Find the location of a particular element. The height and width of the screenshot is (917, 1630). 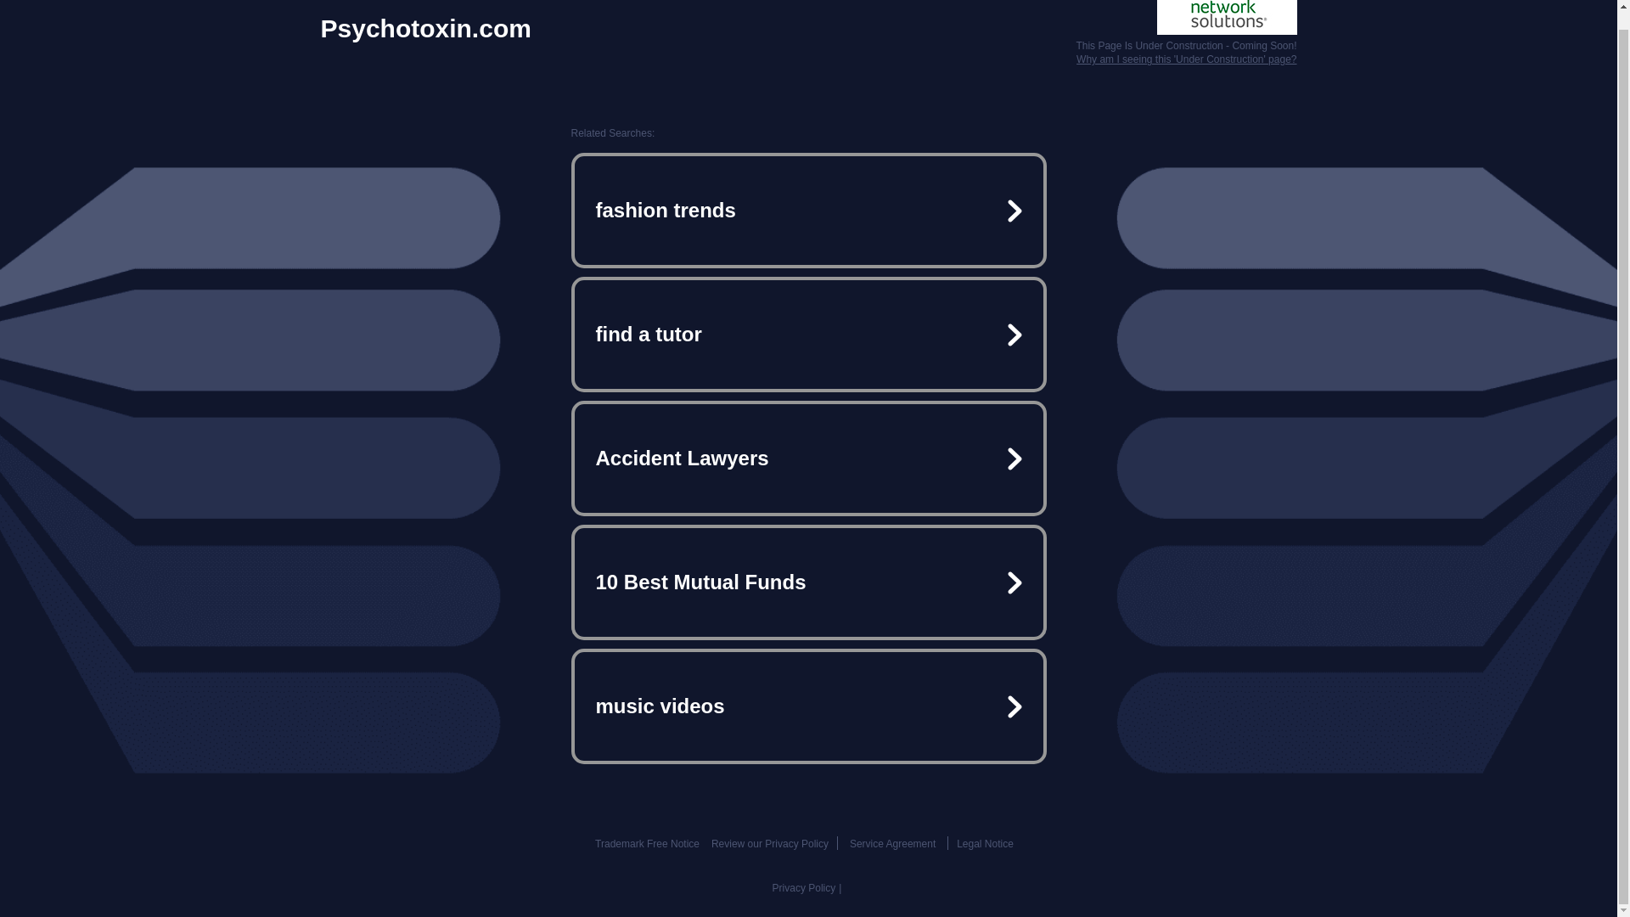

music videos is located at coordinates (808, 706).